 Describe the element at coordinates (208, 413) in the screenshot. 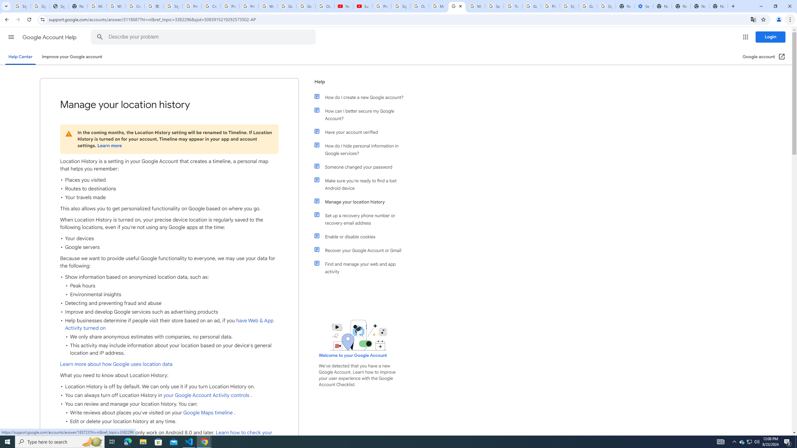

I see `Google Maps timeline` at that location.